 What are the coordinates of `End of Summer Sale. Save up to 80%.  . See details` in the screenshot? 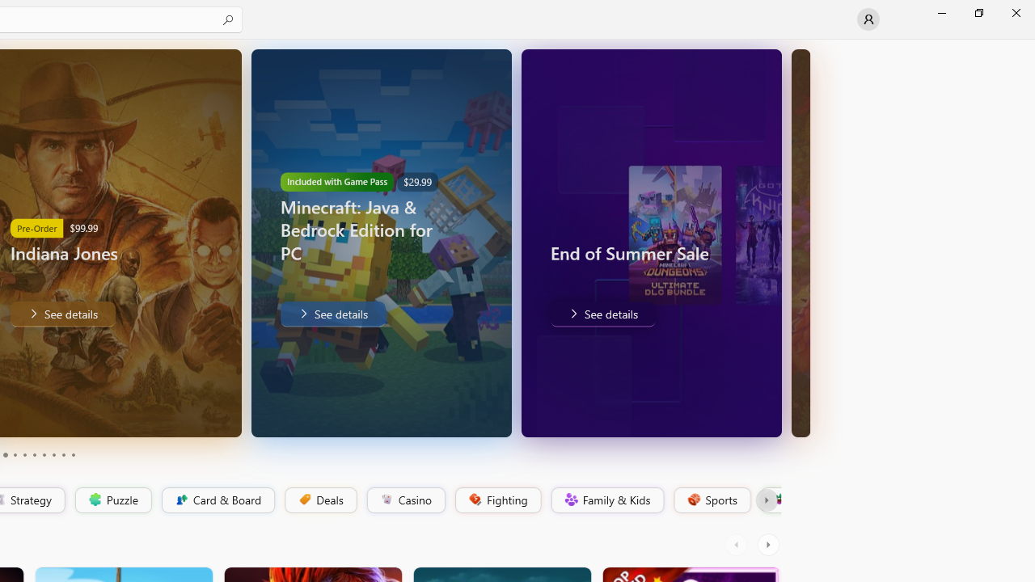 It's located at (602, 314).